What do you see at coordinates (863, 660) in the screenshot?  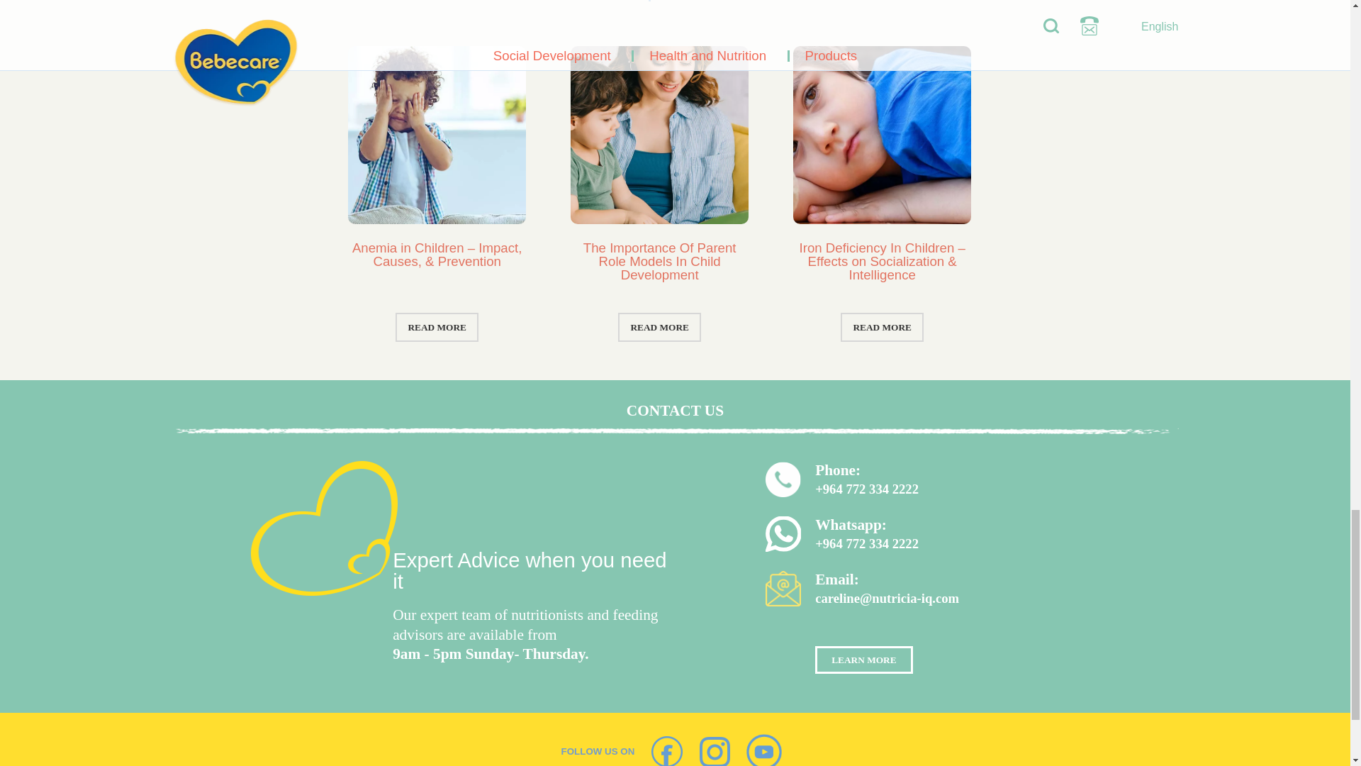 I see `LEARN MORE` at bounding box center [863, 660].